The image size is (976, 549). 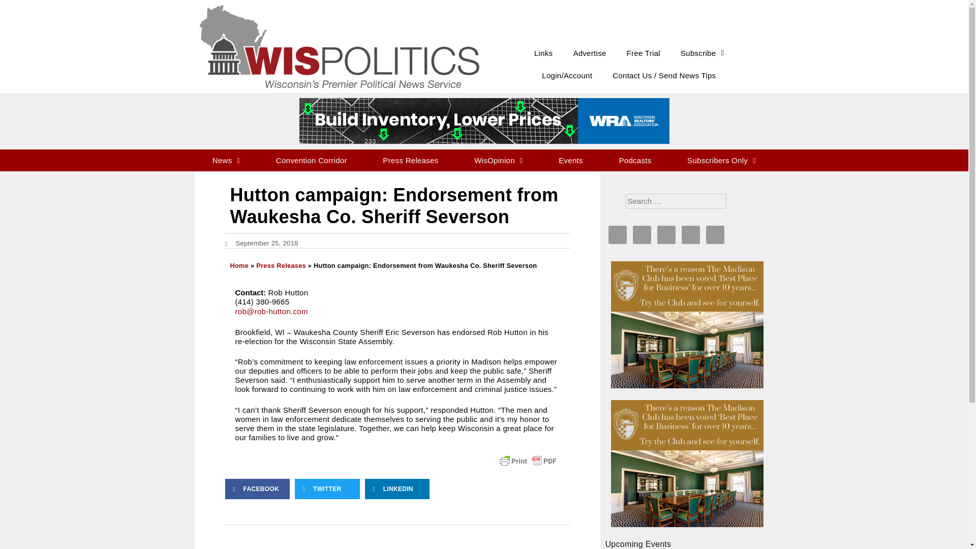 I want to click on Advertise, so click(x=589, y=53).